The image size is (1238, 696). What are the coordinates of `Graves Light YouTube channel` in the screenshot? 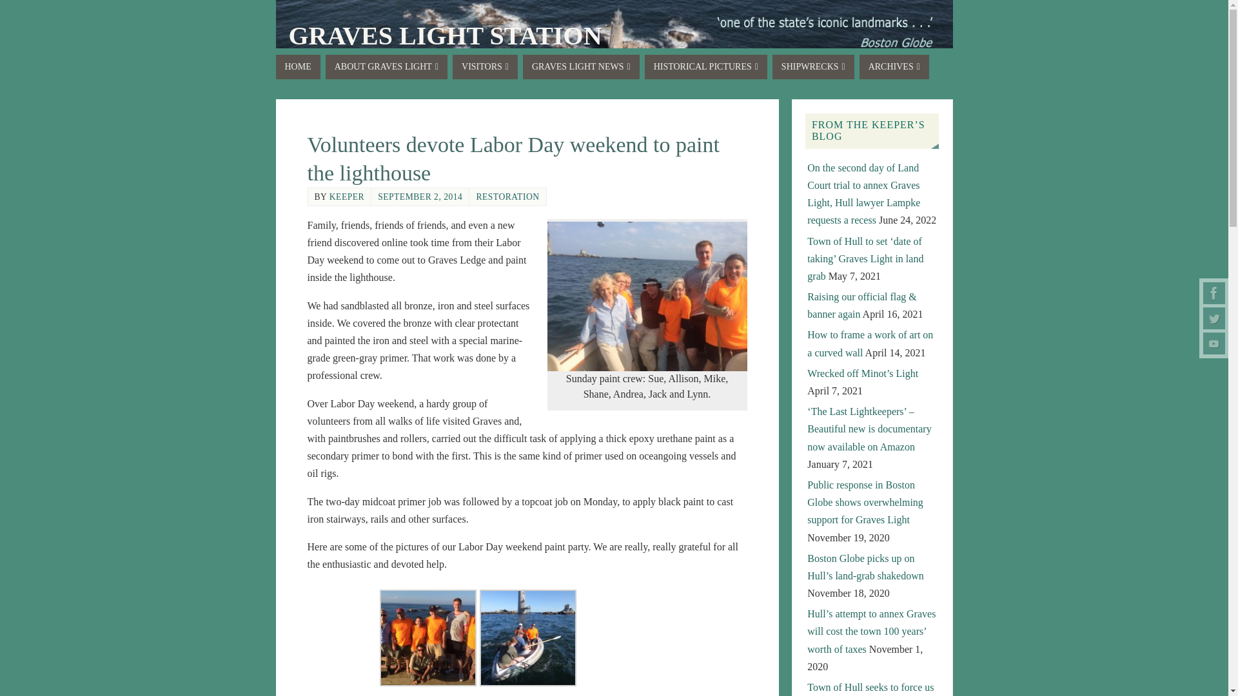 It's located at (1214, 343).